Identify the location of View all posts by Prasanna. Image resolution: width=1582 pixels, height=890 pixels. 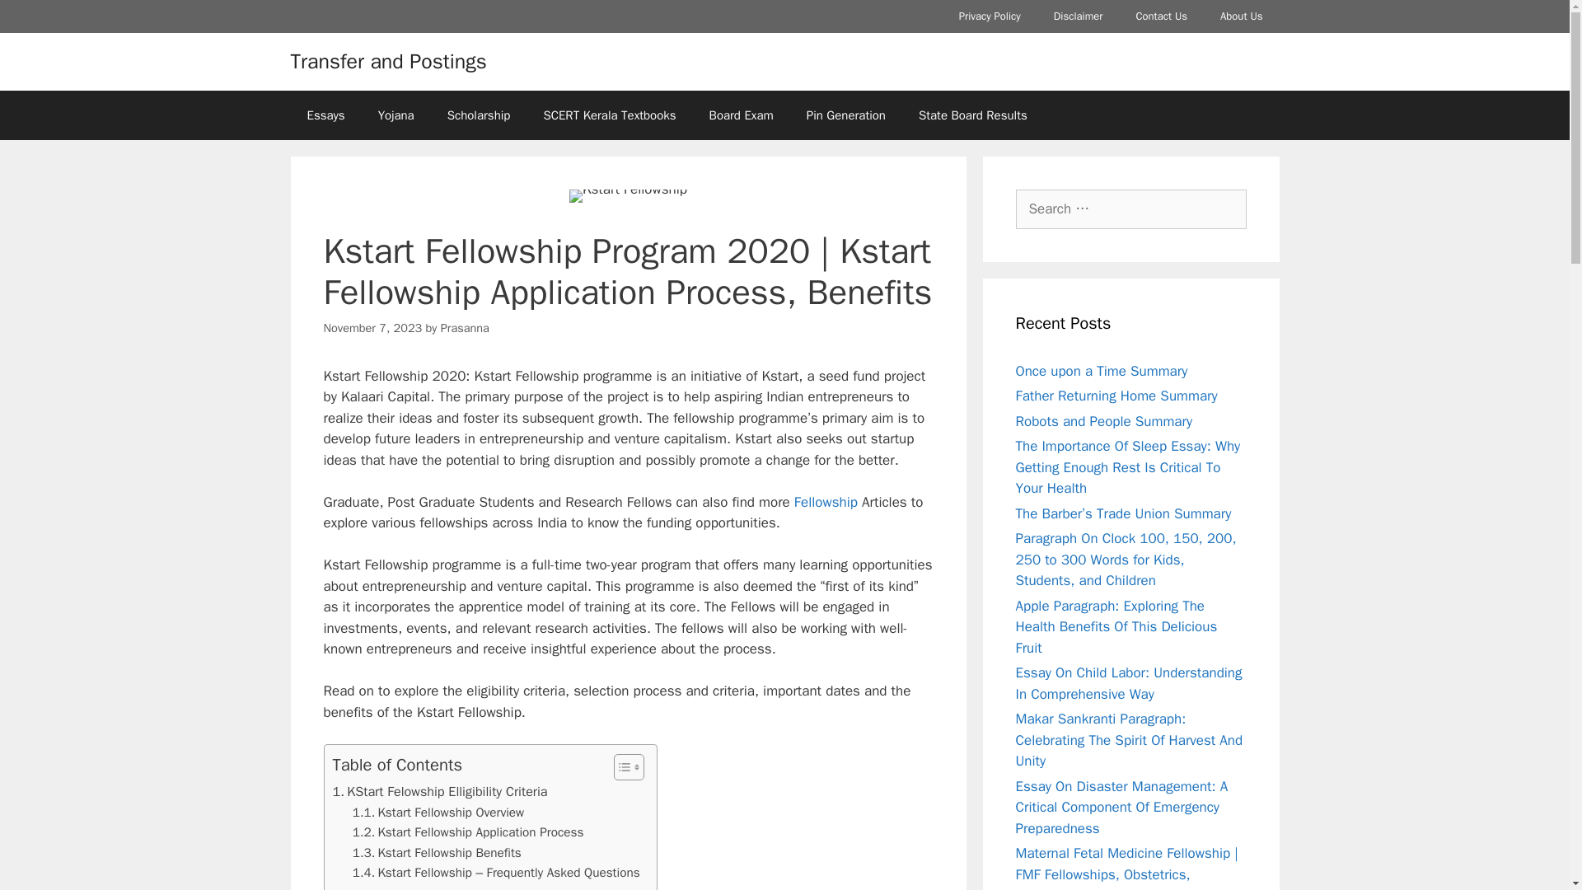
(465, 328).